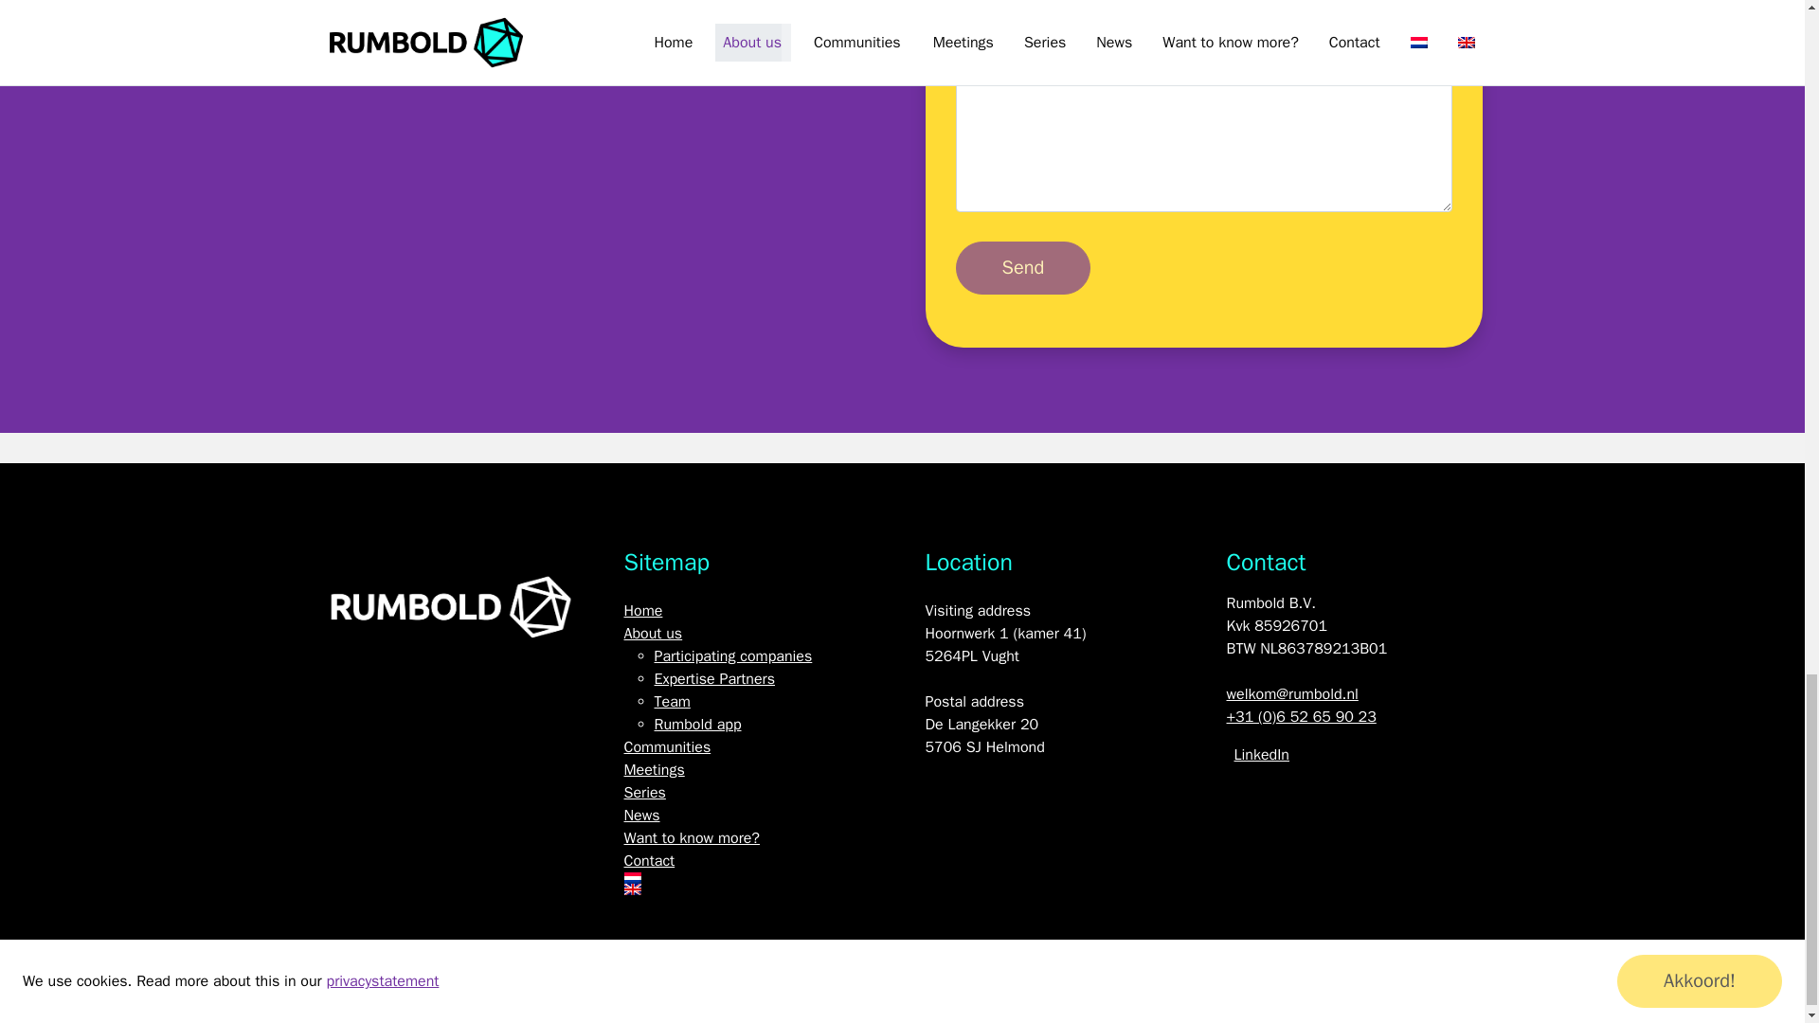 Image resolution: width=1819 pixels, height=1023 pixels. What do you see at coordinates (696, 724) in the screenshot?
I see `Rumbold app` at bounding box center [696, 724].